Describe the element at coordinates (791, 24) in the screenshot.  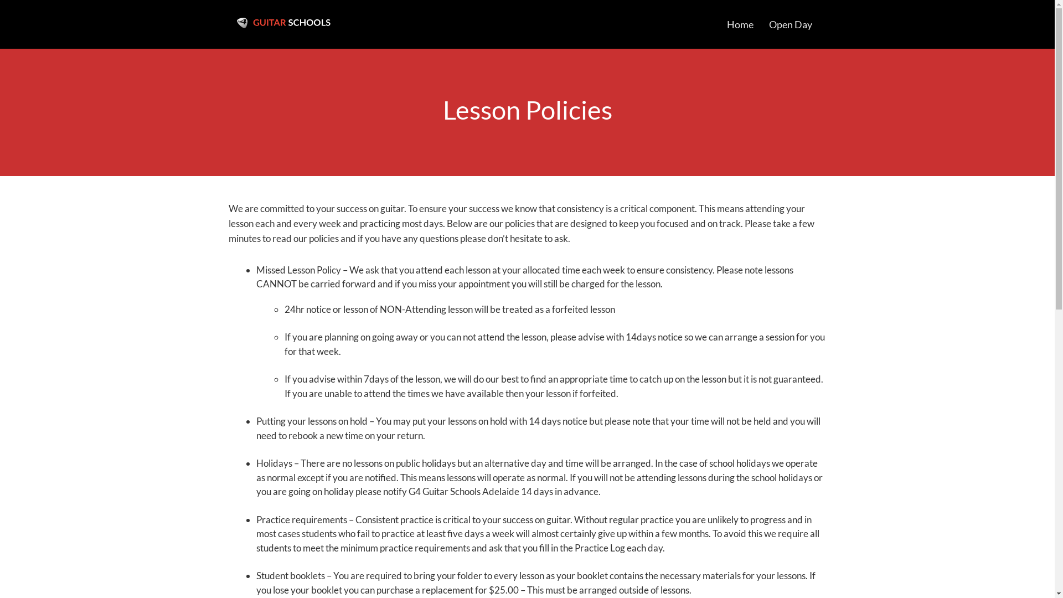
I see `Open Day` at that location.